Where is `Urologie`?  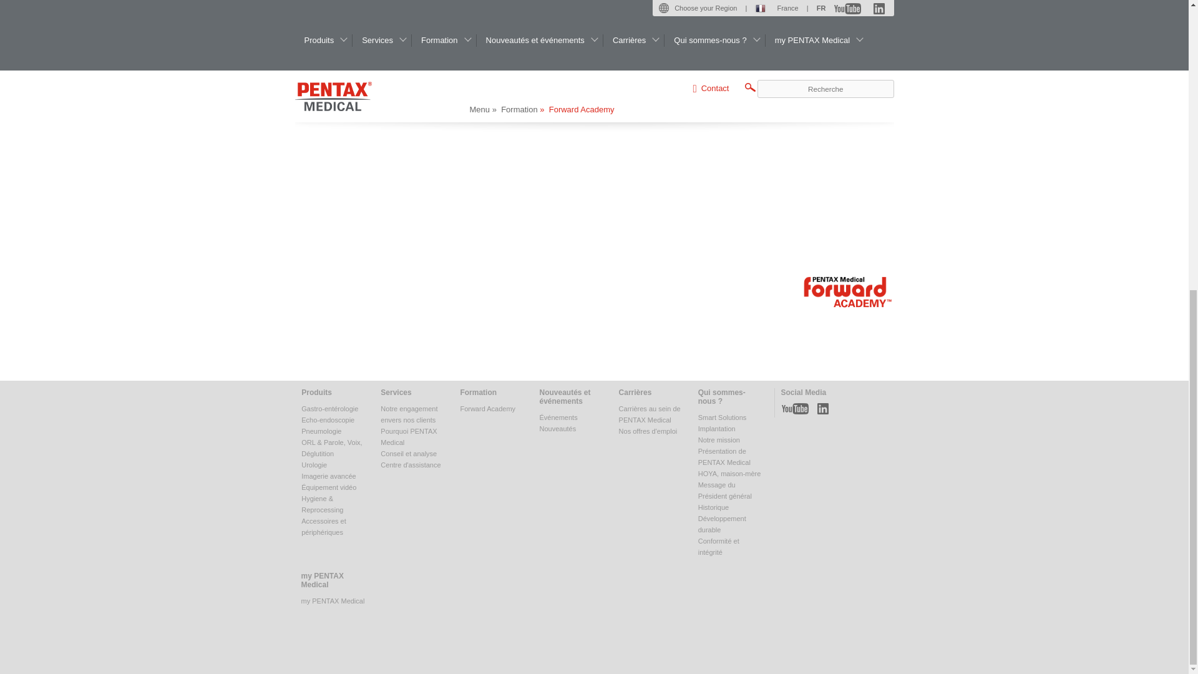
Urologie is located at coordinates (314, 464).